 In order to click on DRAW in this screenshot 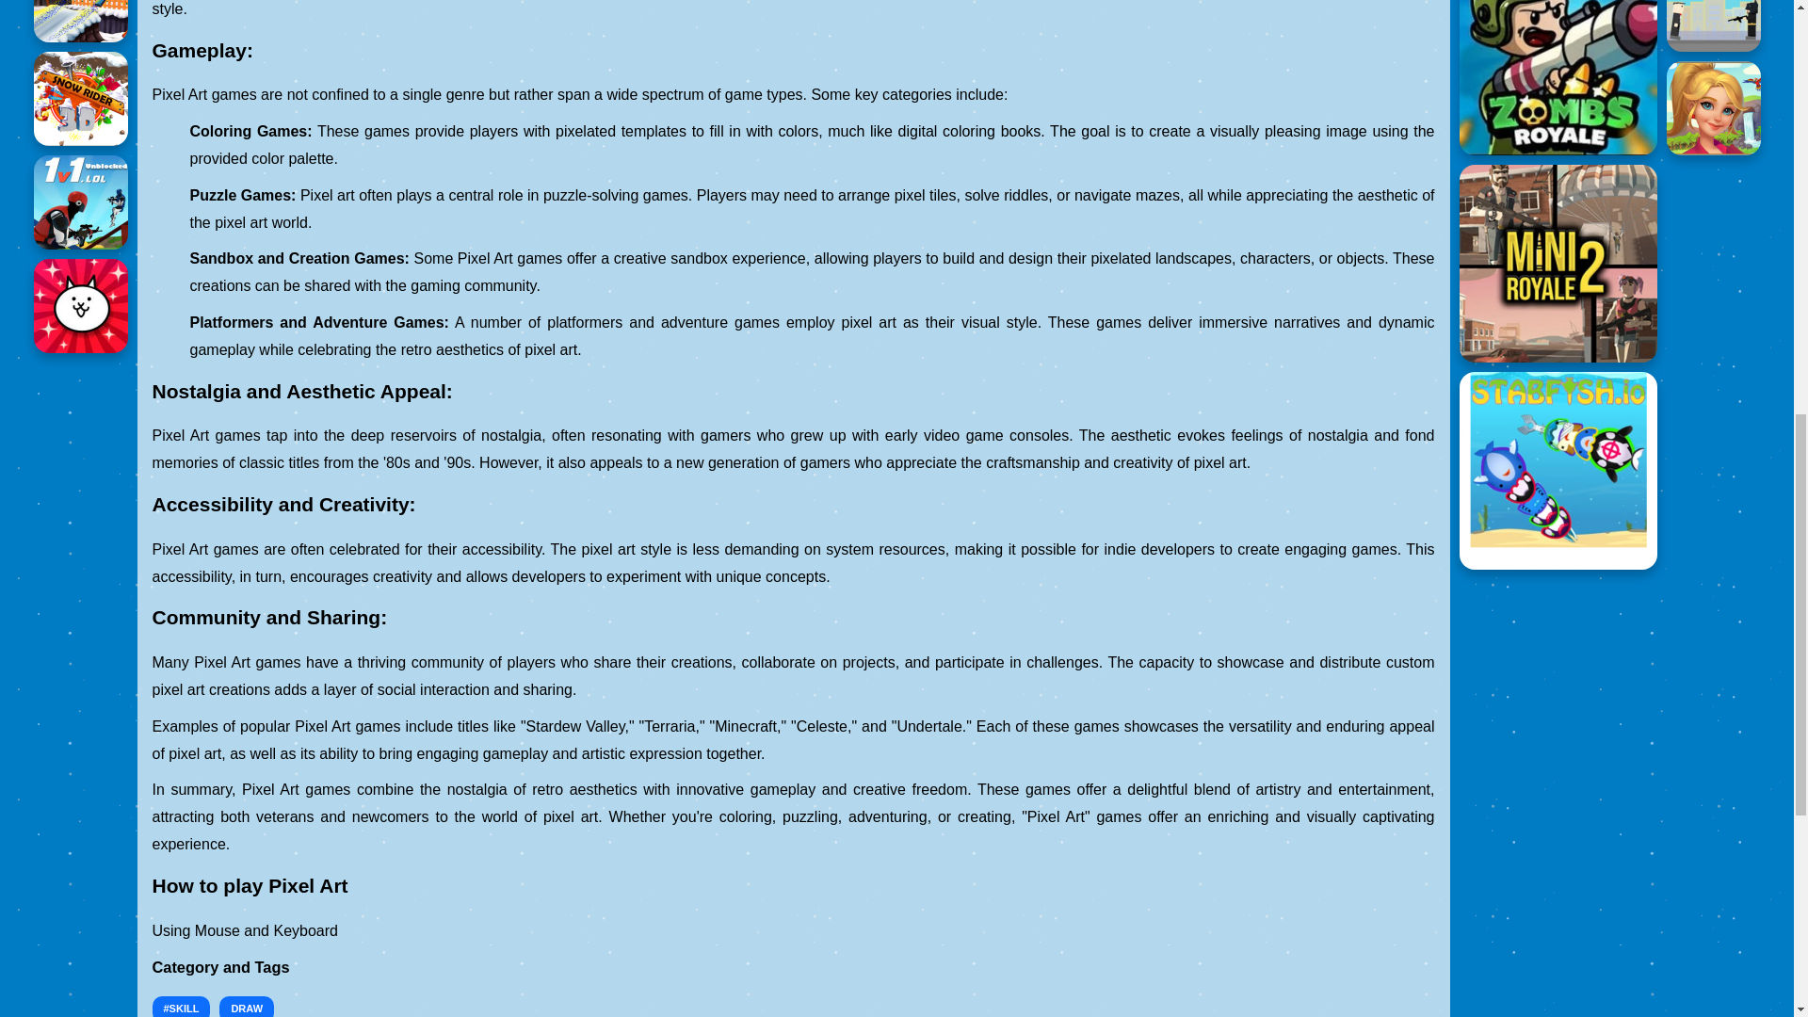, I will do `click(247, 1007)`.